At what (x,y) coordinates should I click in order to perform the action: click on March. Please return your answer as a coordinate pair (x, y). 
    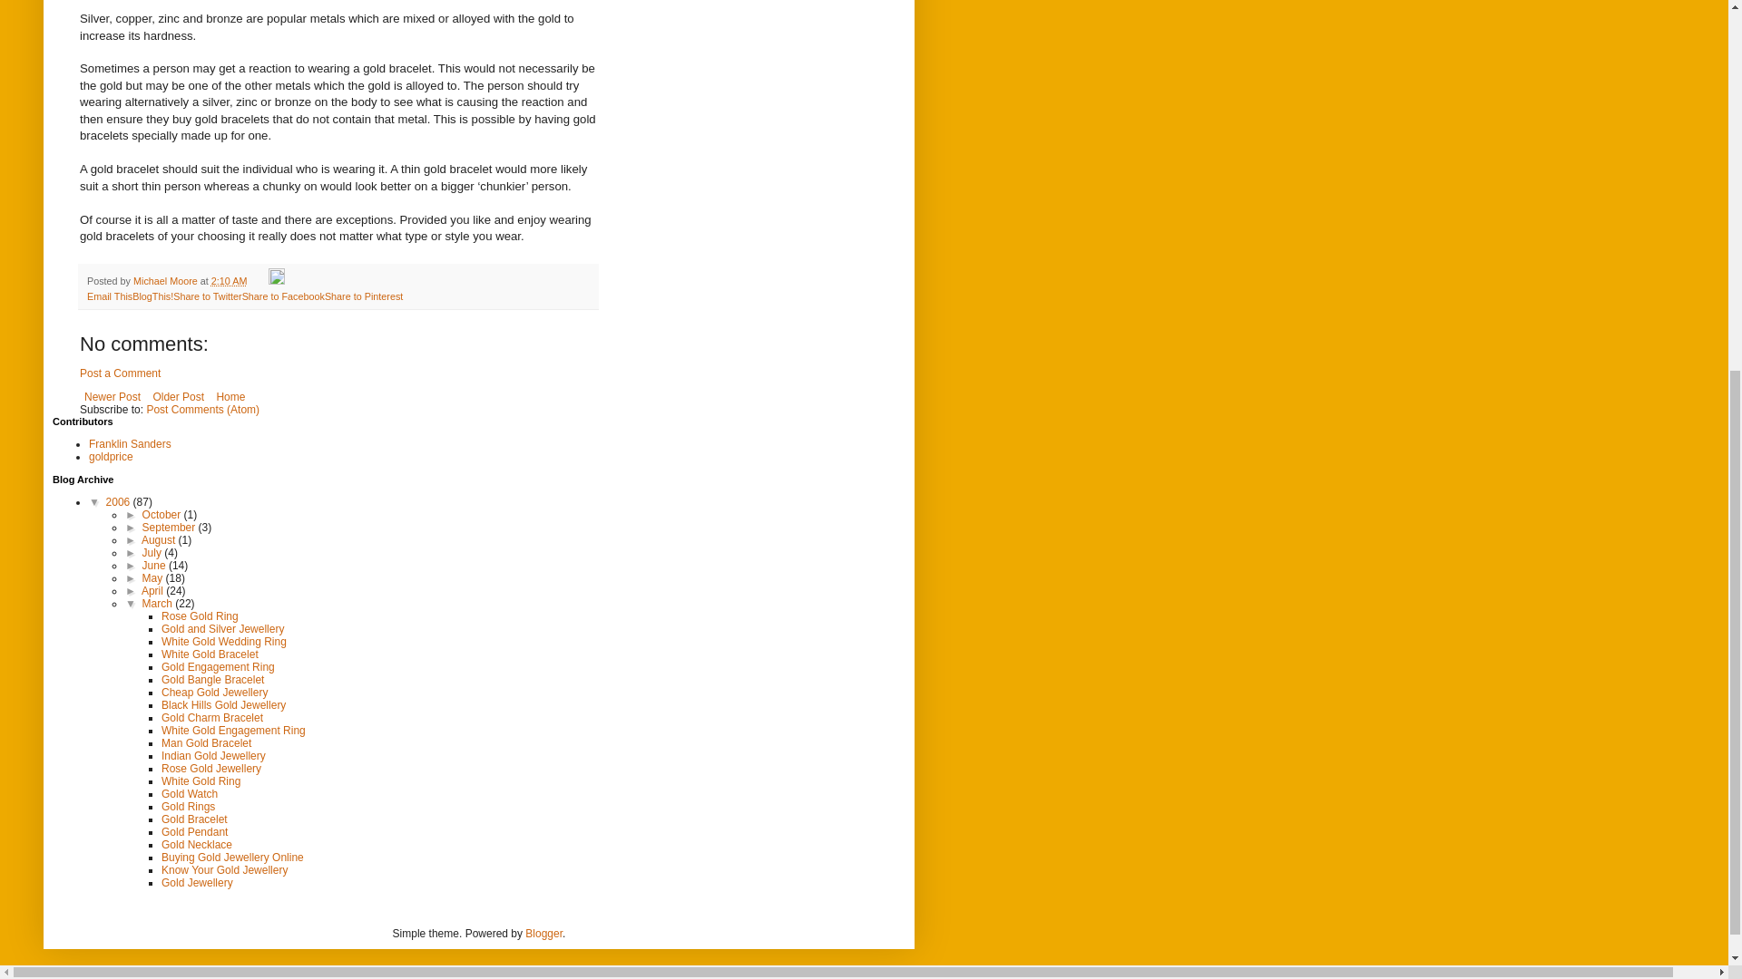
    Looking at the image, I should click on (159, 603).